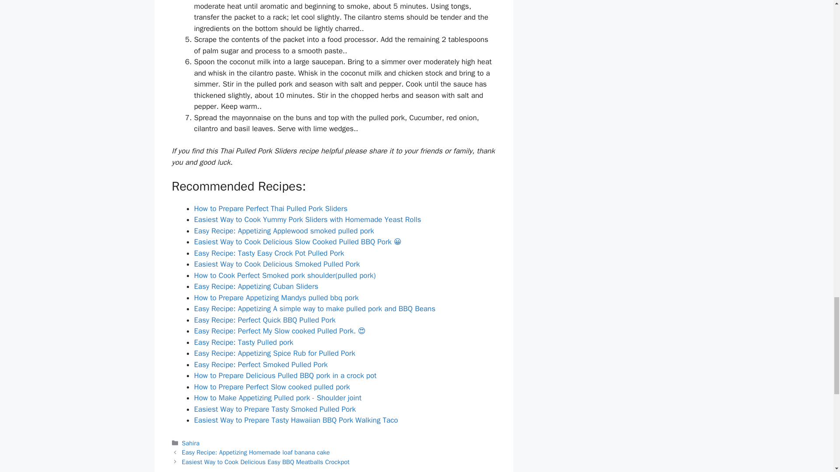 This screenshot has width=840, height=472. Describe the element at coordinates (243, 342) in the screenshot. I see `Easy Recipe: Tasty Pulled pork` at that location.